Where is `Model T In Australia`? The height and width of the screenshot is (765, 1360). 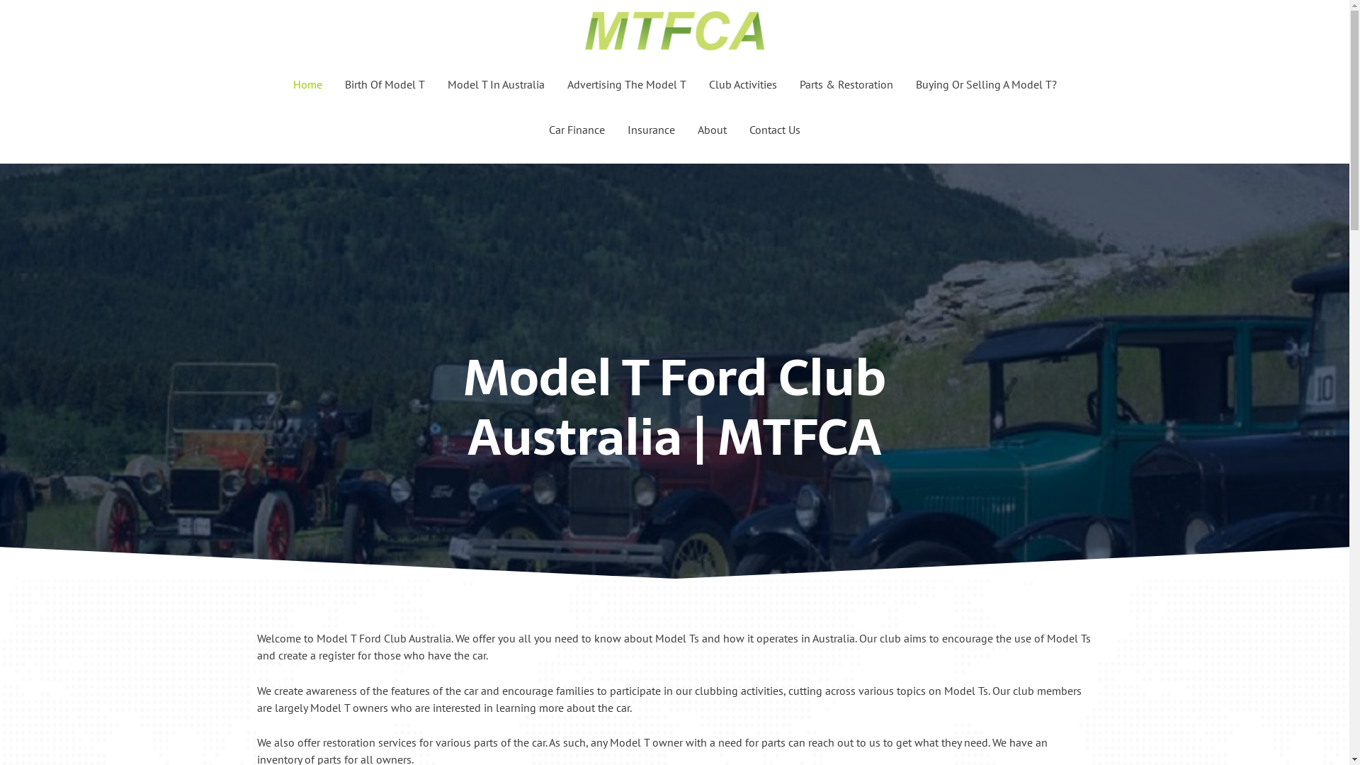
Model T In Australia is located at coordinates (496, 84).